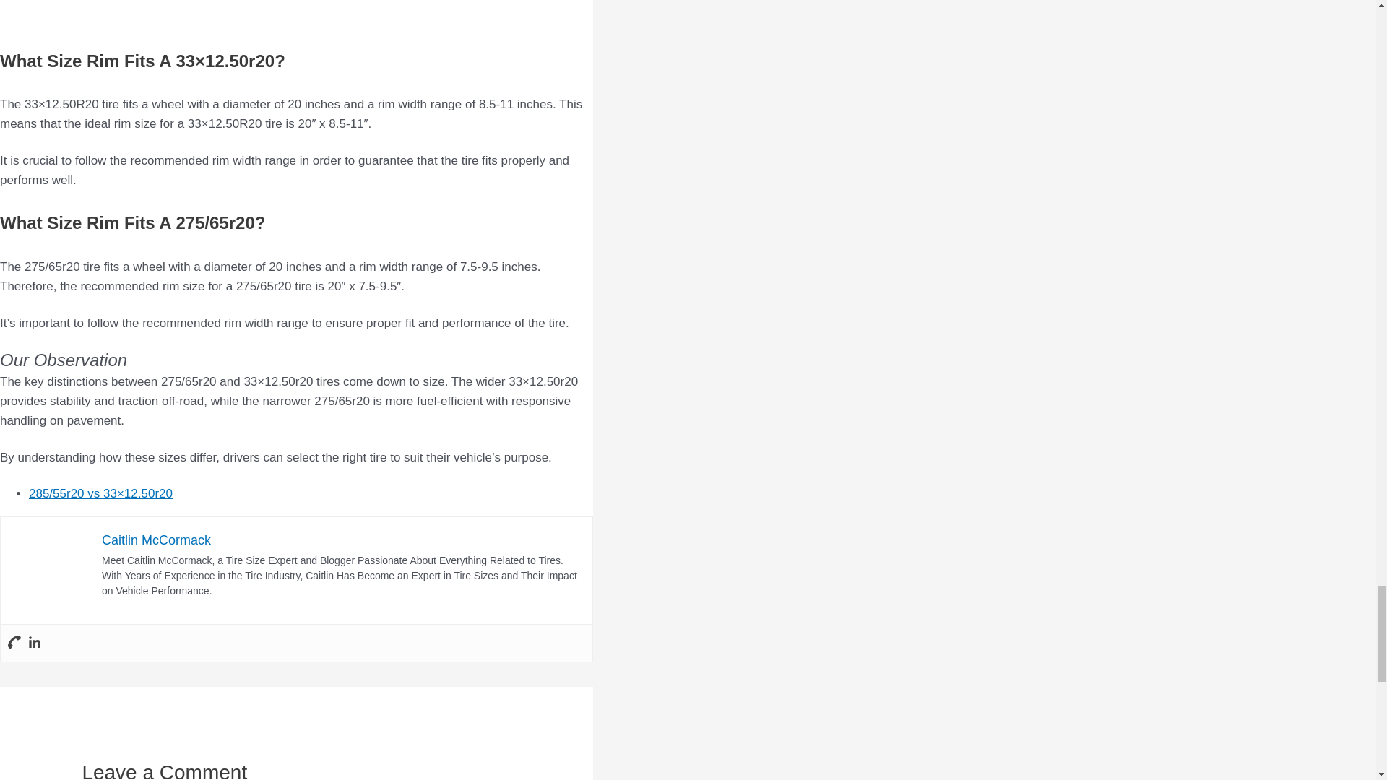  Describe the element at coordinates (35, 643) in the screenshot. I see `Linkedin` at that location.